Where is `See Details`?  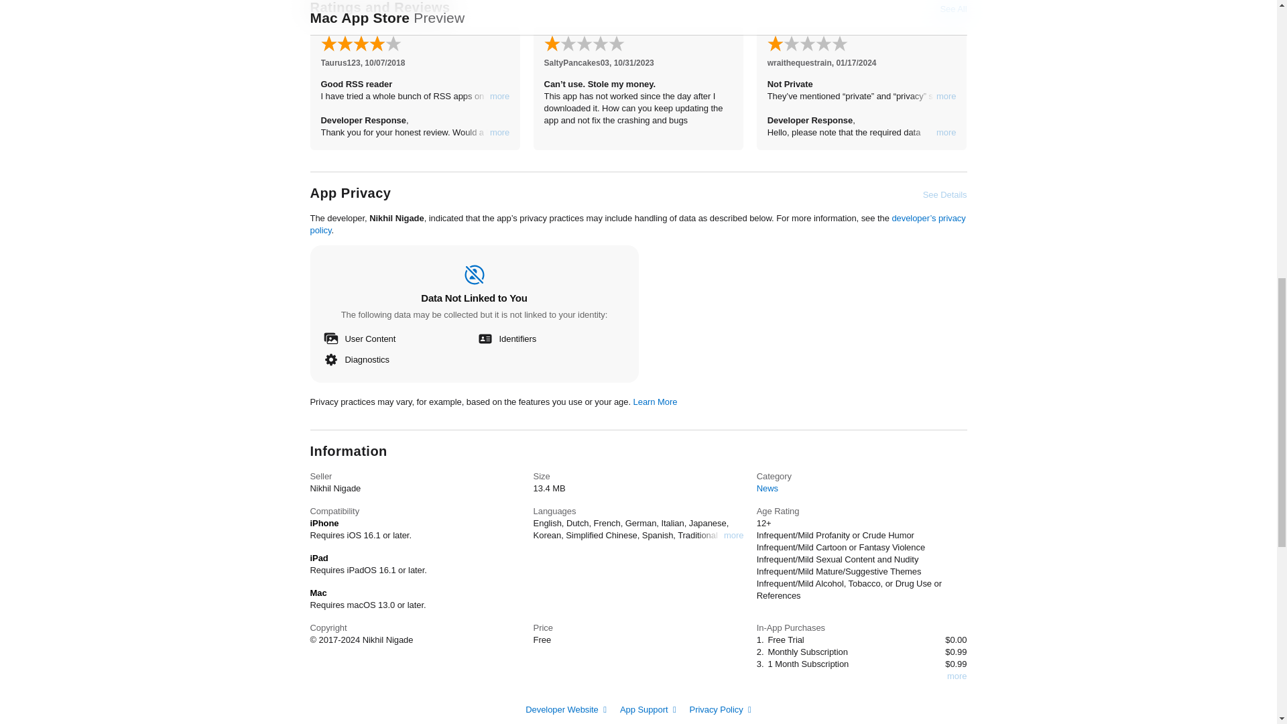 See Details is located at coordinates (945, 194).